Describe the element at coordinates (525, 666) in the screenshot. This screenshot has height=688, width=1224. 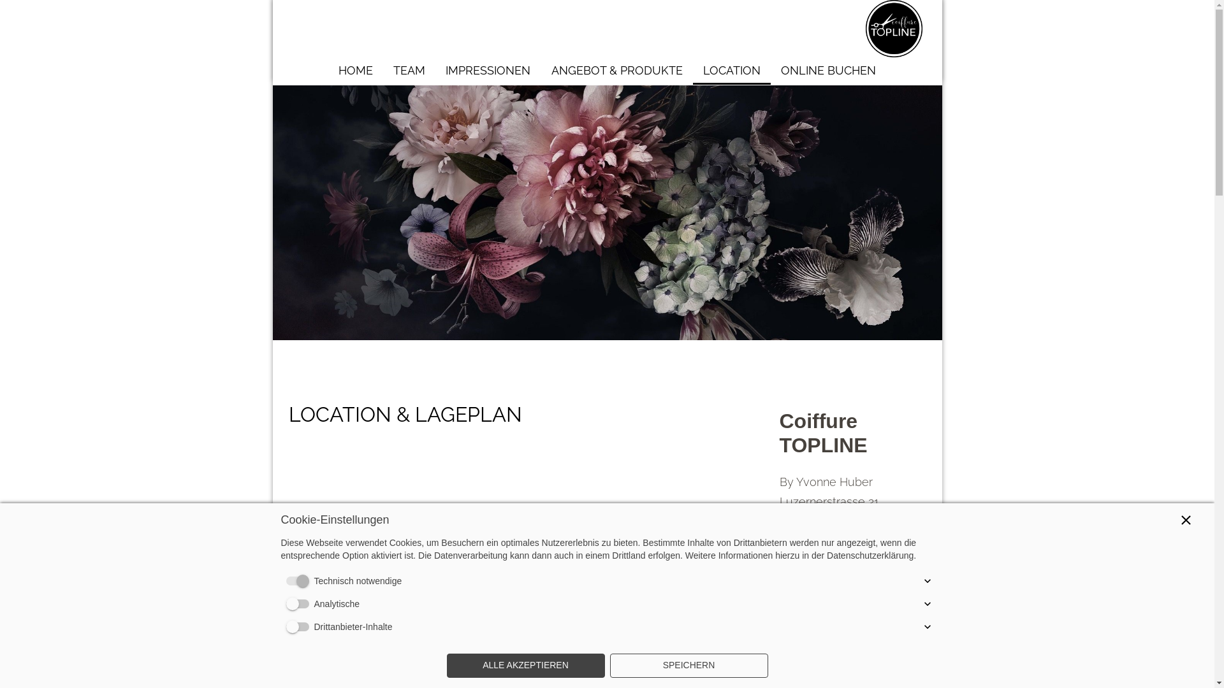
I see `ALLE AKZEPTIEREN` at that location.